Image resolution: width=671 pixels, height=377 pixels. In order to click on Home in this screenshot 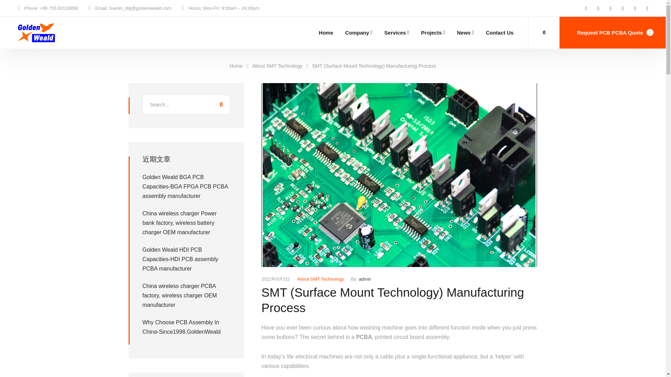, I will do `click(240, 66)`.